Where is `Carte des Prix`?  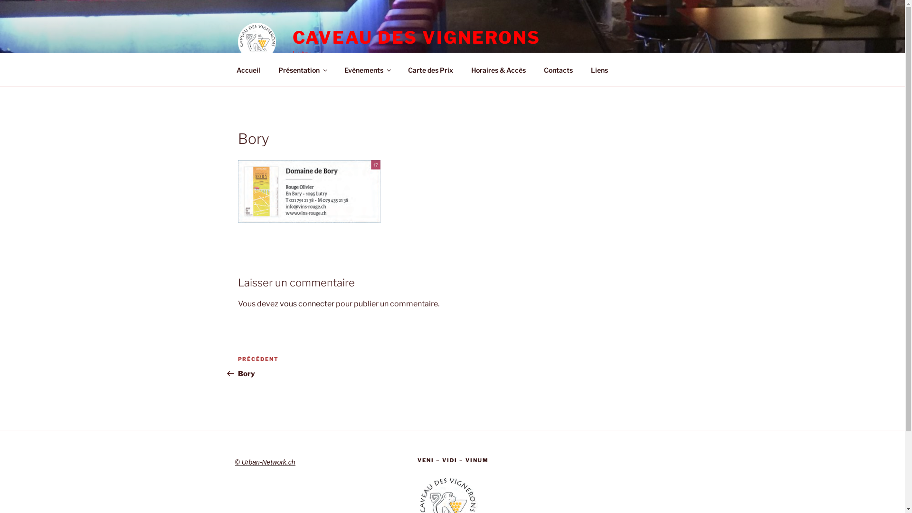 Carte des Prix is located at coordinates (431, 69).